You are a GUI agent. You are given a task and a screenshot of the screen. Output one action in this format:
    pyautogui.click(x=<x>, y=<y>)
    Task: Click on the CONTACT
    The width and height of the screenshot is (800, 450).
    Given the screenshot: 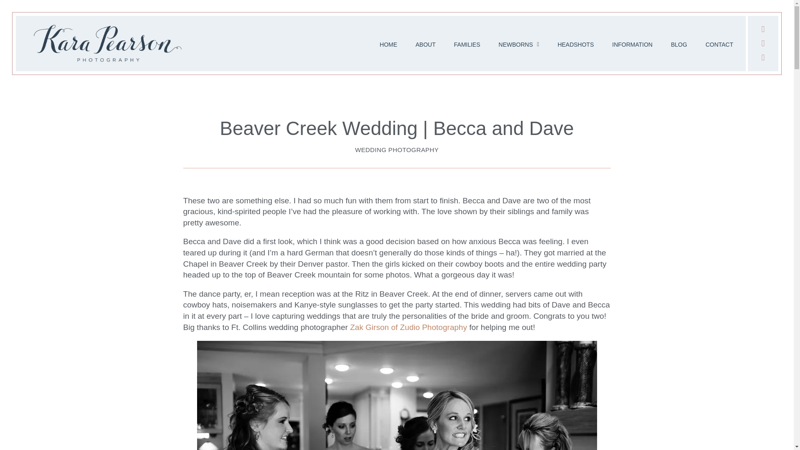 What is the action you would take?
    pyautogui.click(x=719, y=44)
    